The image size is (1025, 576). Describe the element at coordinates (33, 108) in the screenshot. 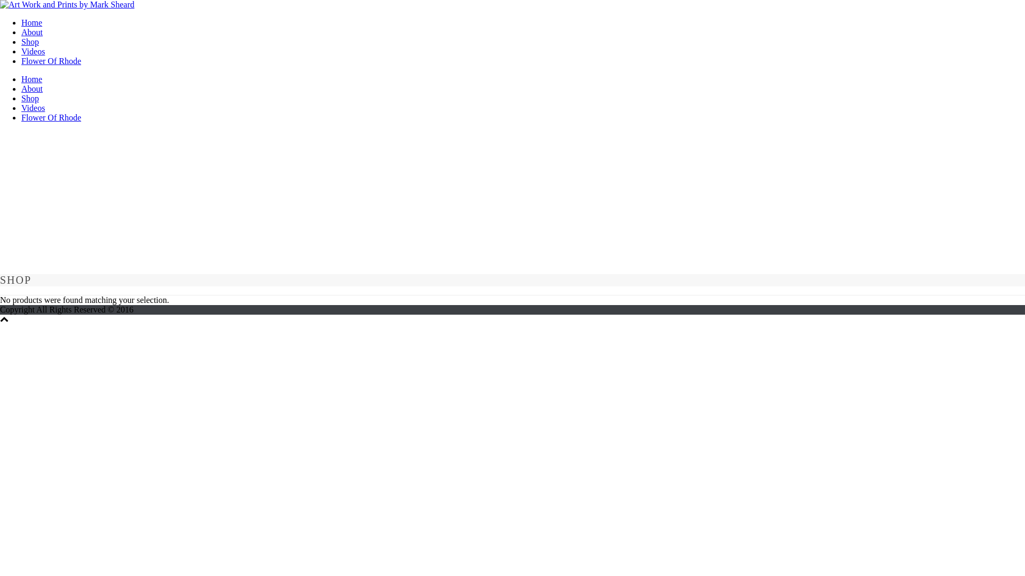

I see `Videos` at that location.